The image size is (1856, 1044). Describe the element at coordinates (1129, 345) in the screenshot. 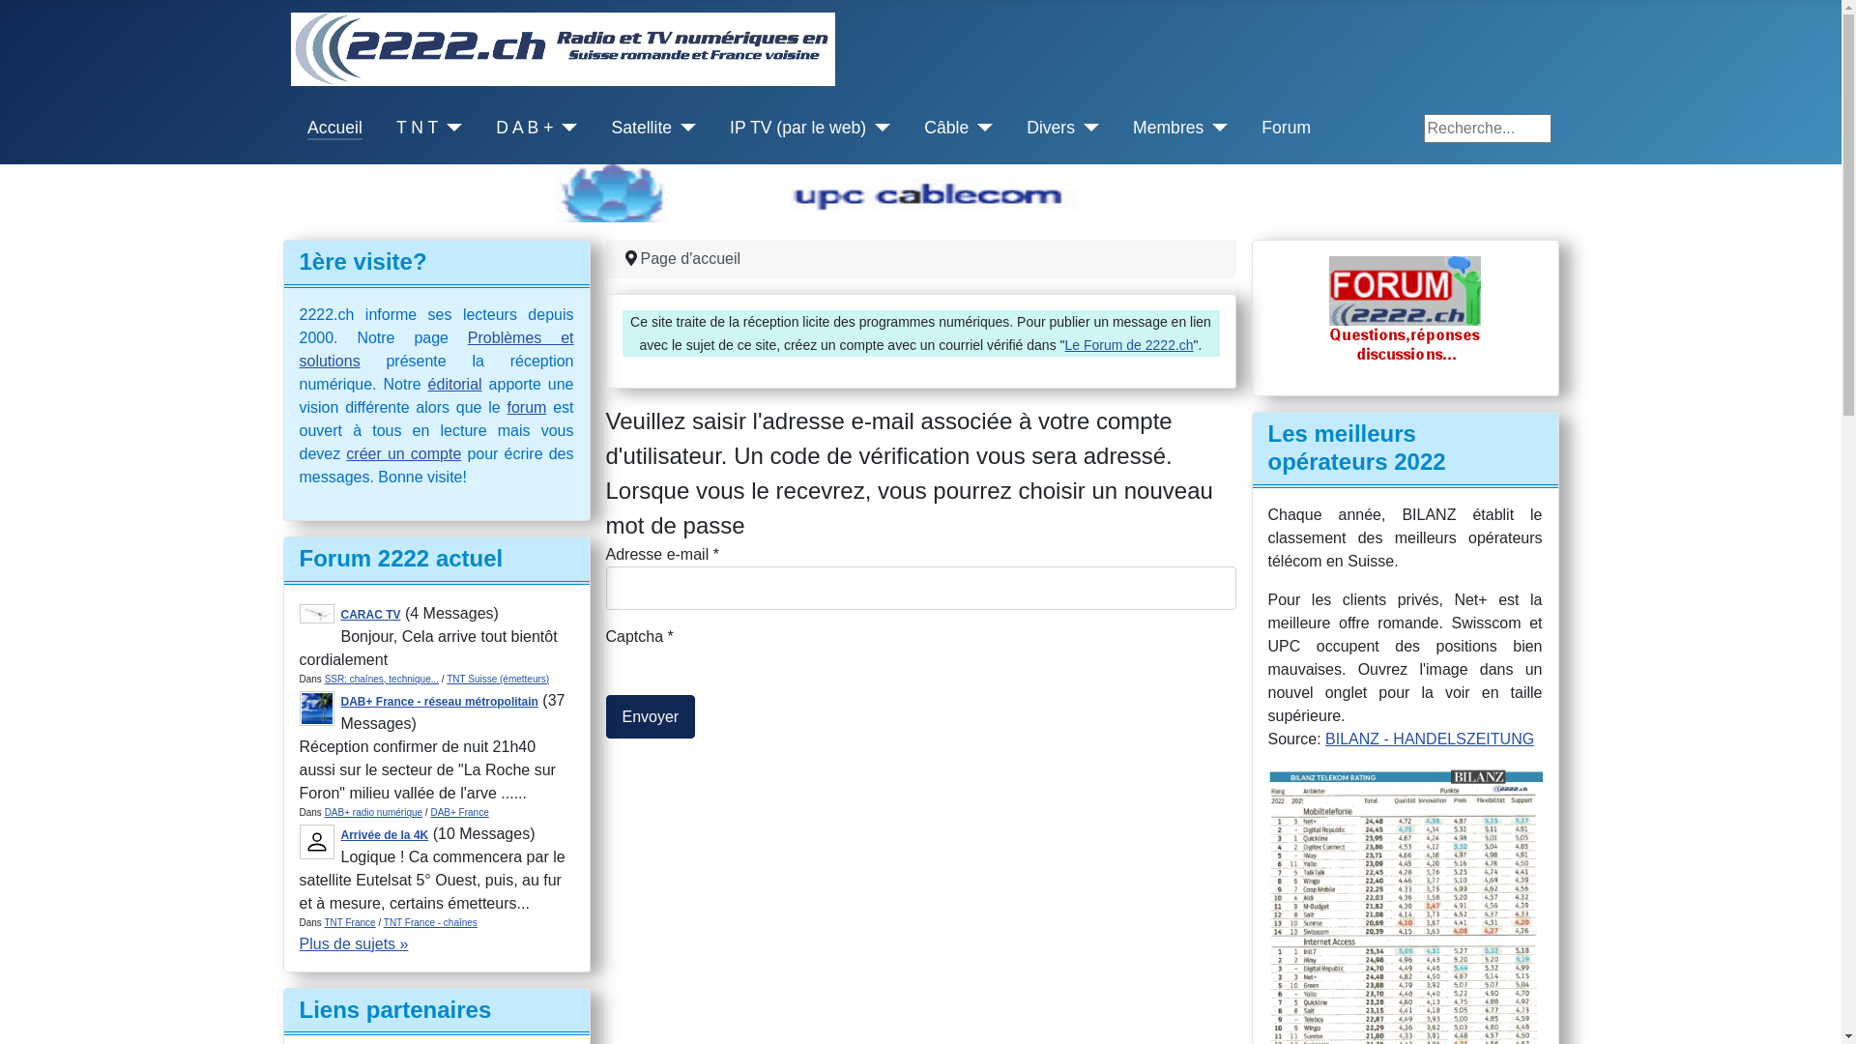

I see `Le Forum de 2222.ch` at that location.